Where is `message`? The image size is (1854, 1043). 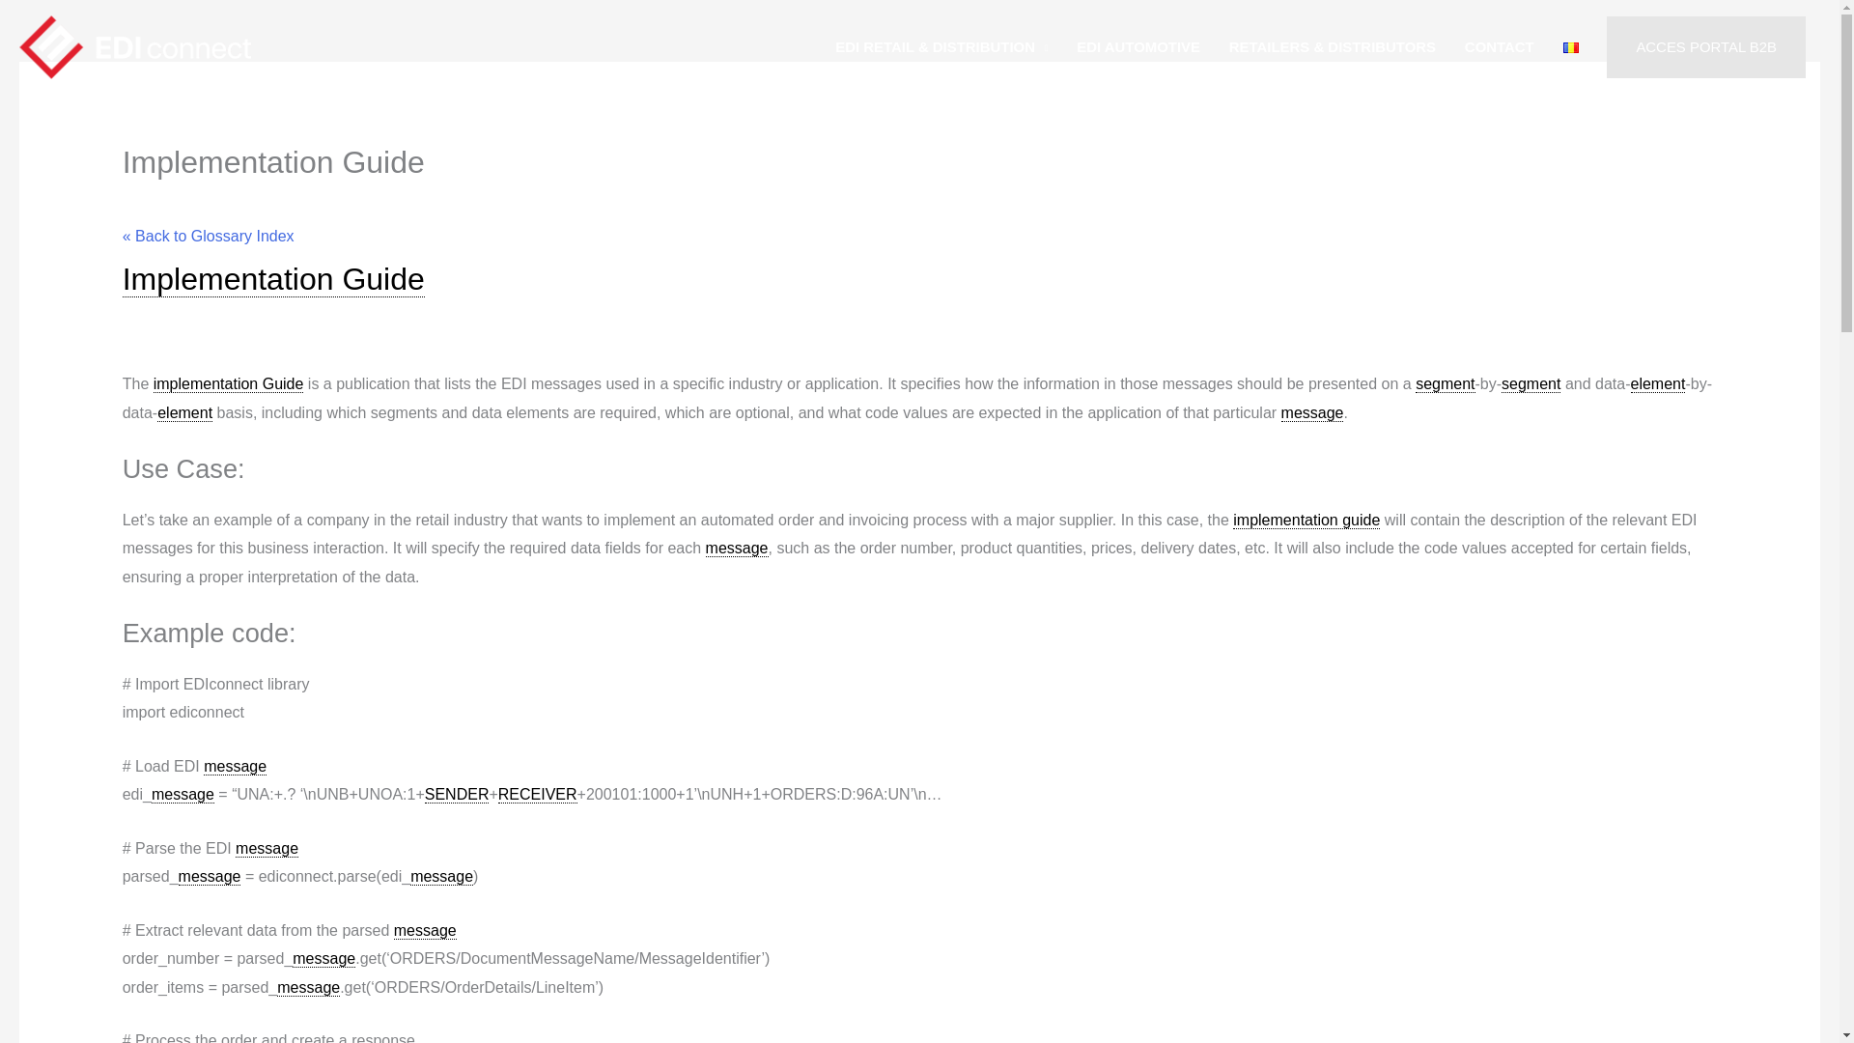 message is located at coordinates (738, 549).